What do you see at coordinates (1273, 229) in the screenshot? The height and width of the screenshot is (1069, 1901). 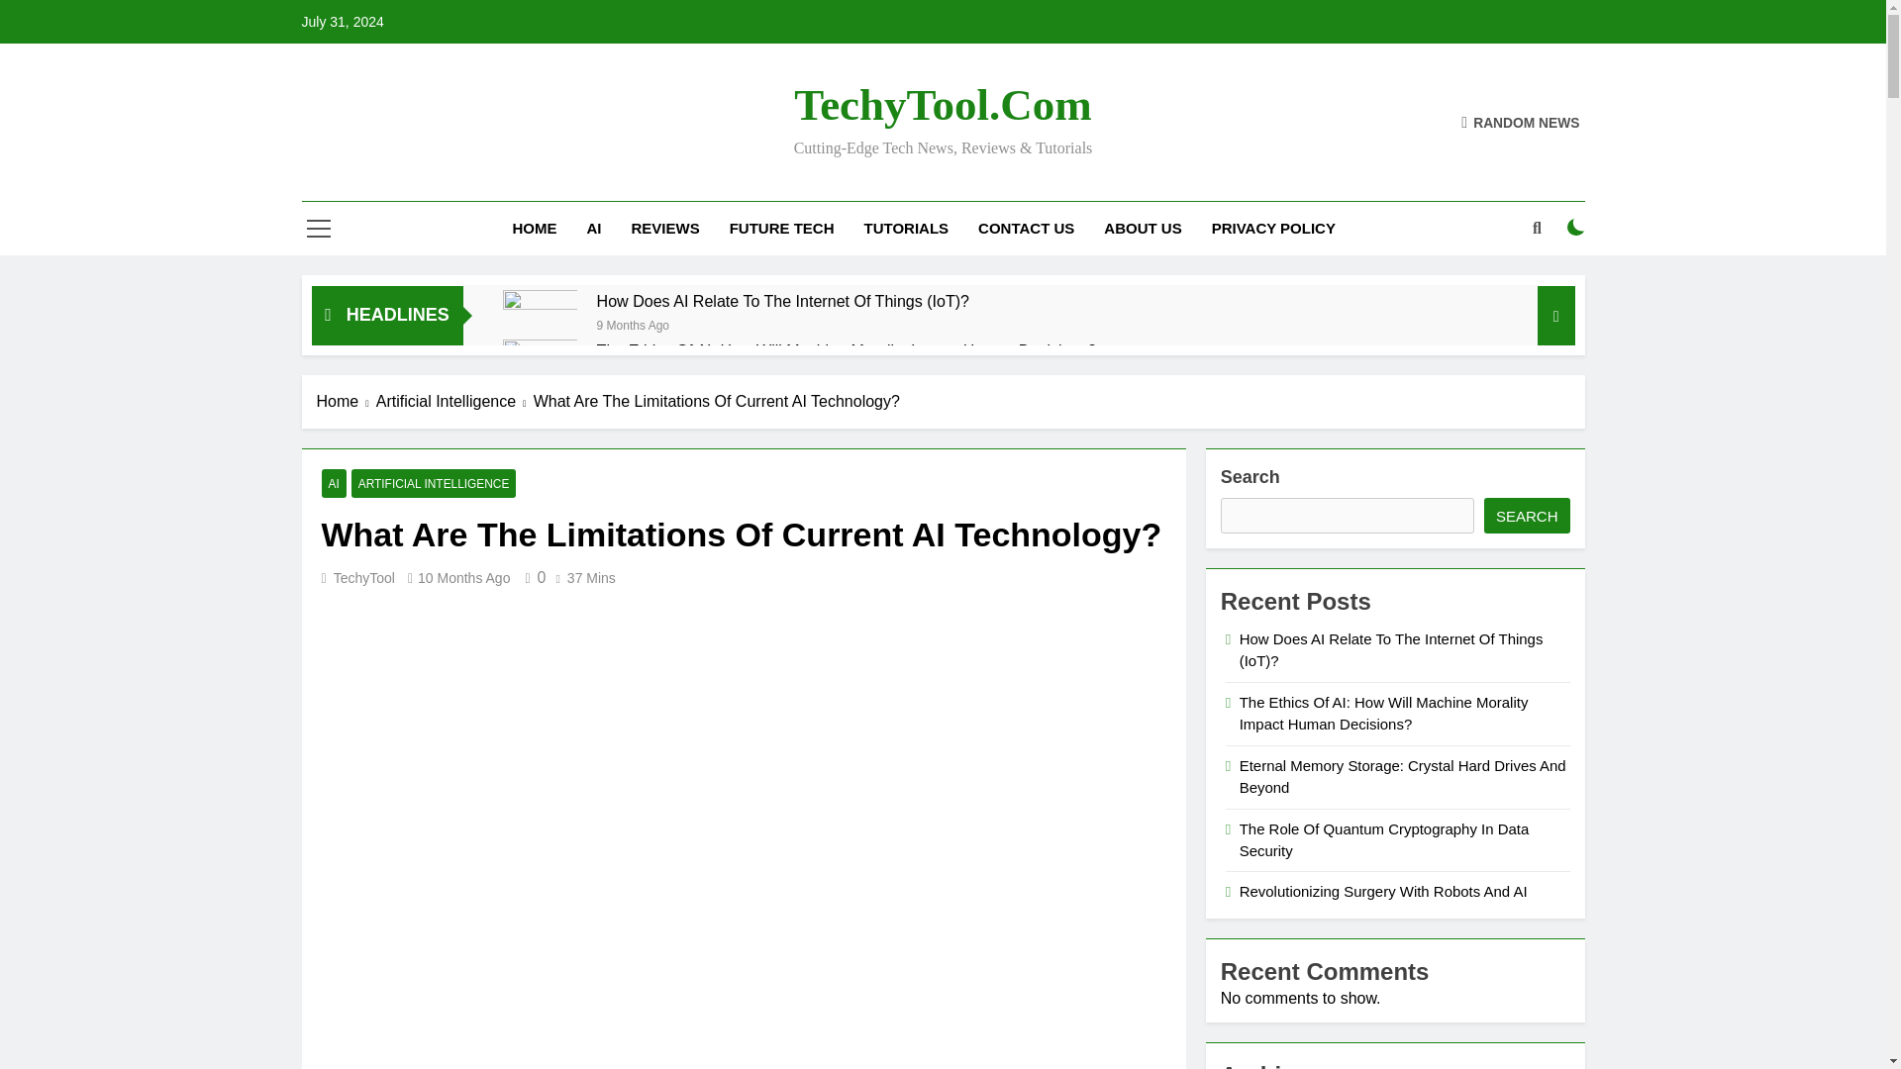 I see `PRIVACY POLICY` at bounding box center [1273, 229].